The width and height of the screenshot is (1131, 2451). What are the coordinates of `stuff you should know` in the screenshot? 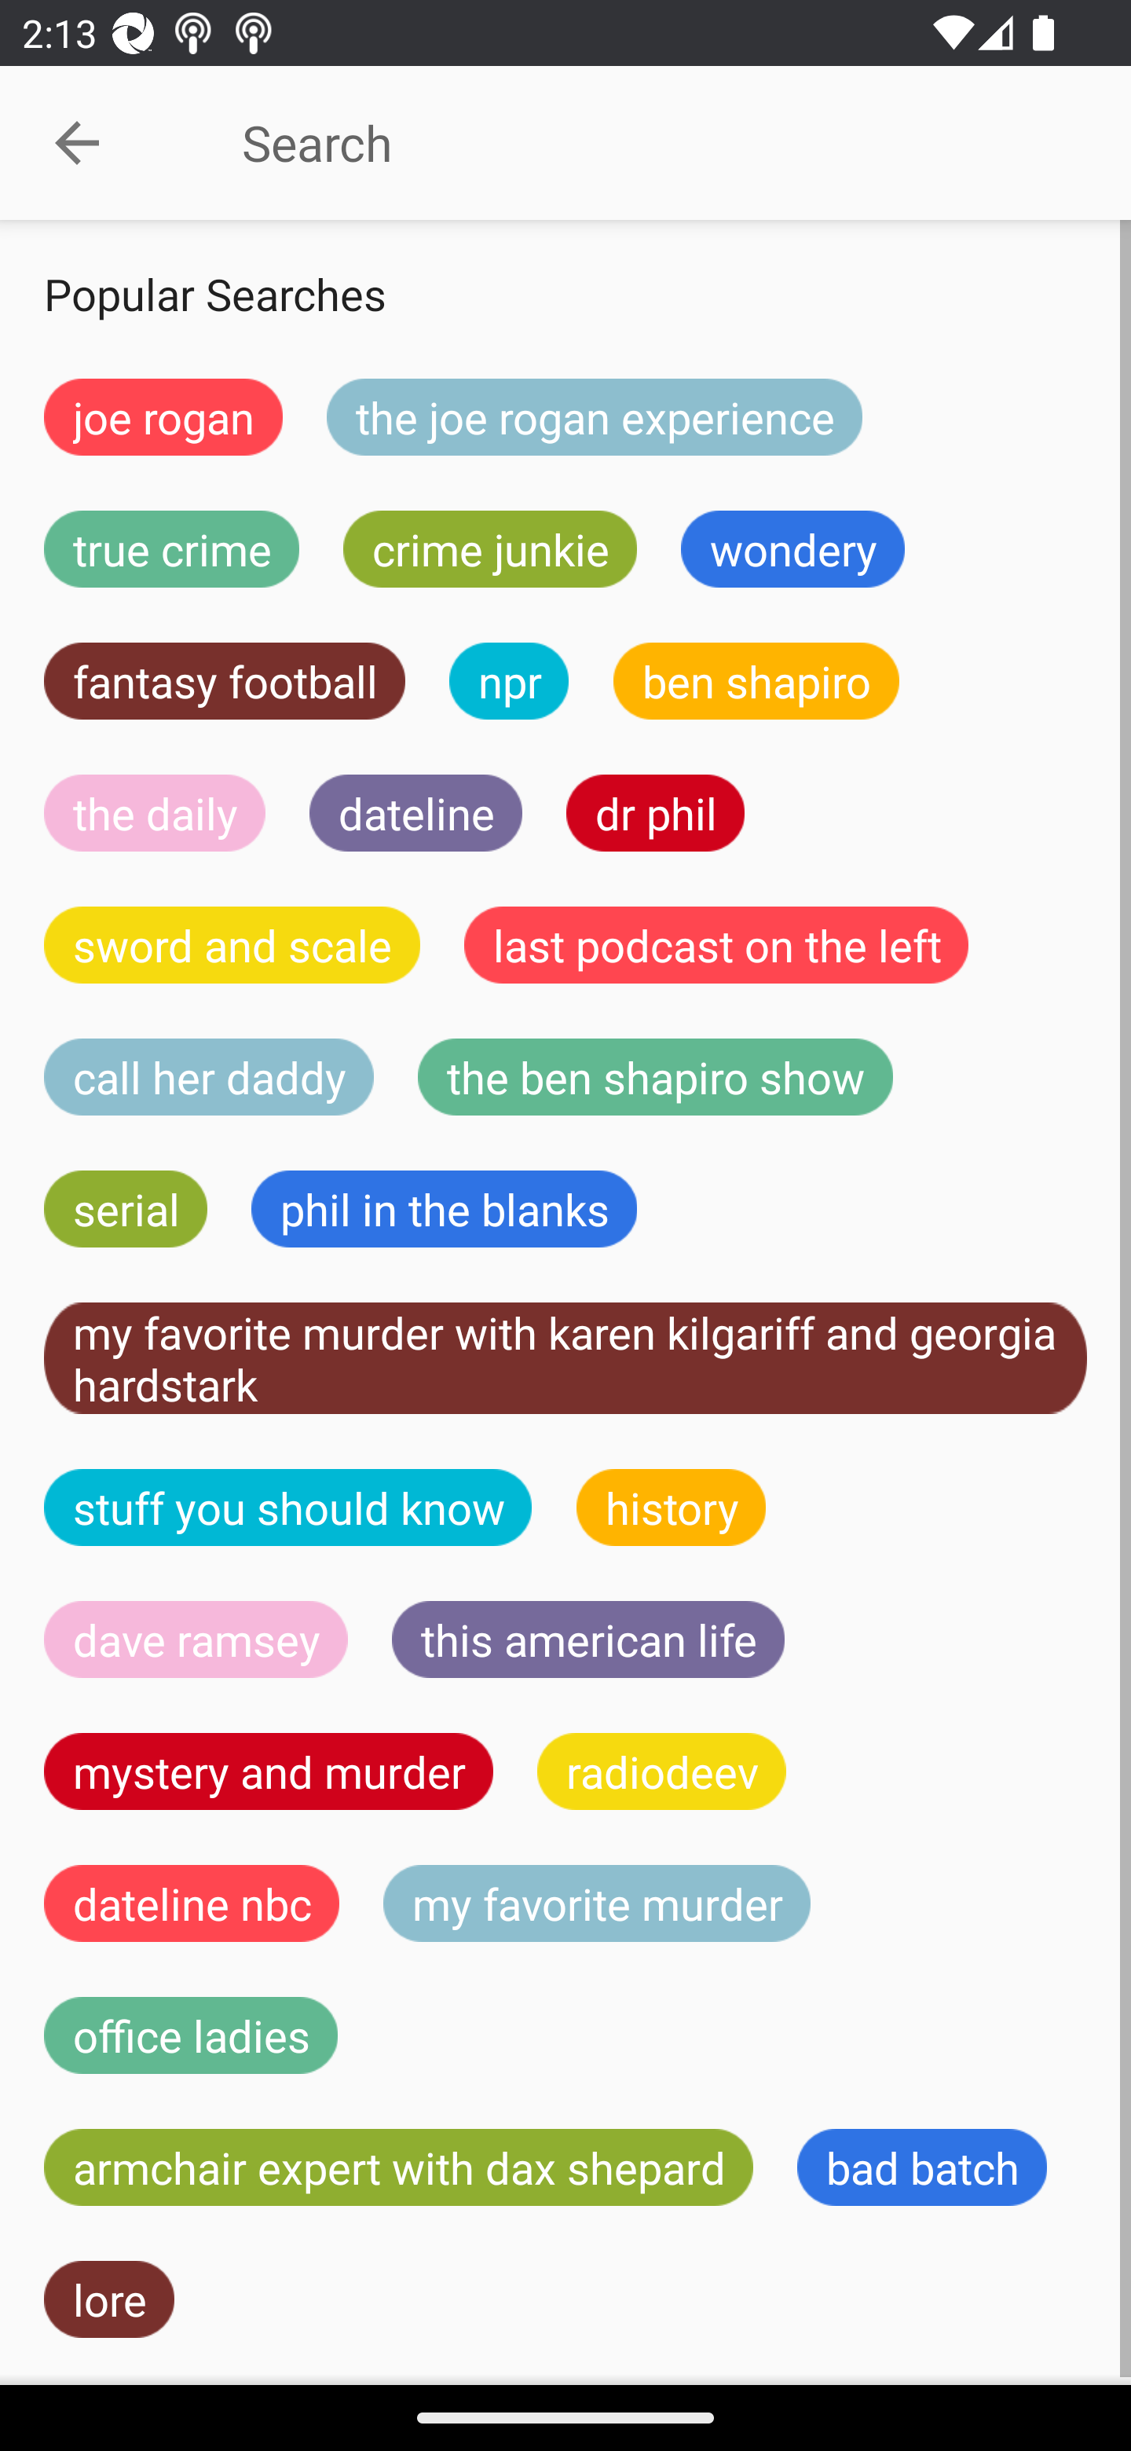 It's located at (288, 1507).